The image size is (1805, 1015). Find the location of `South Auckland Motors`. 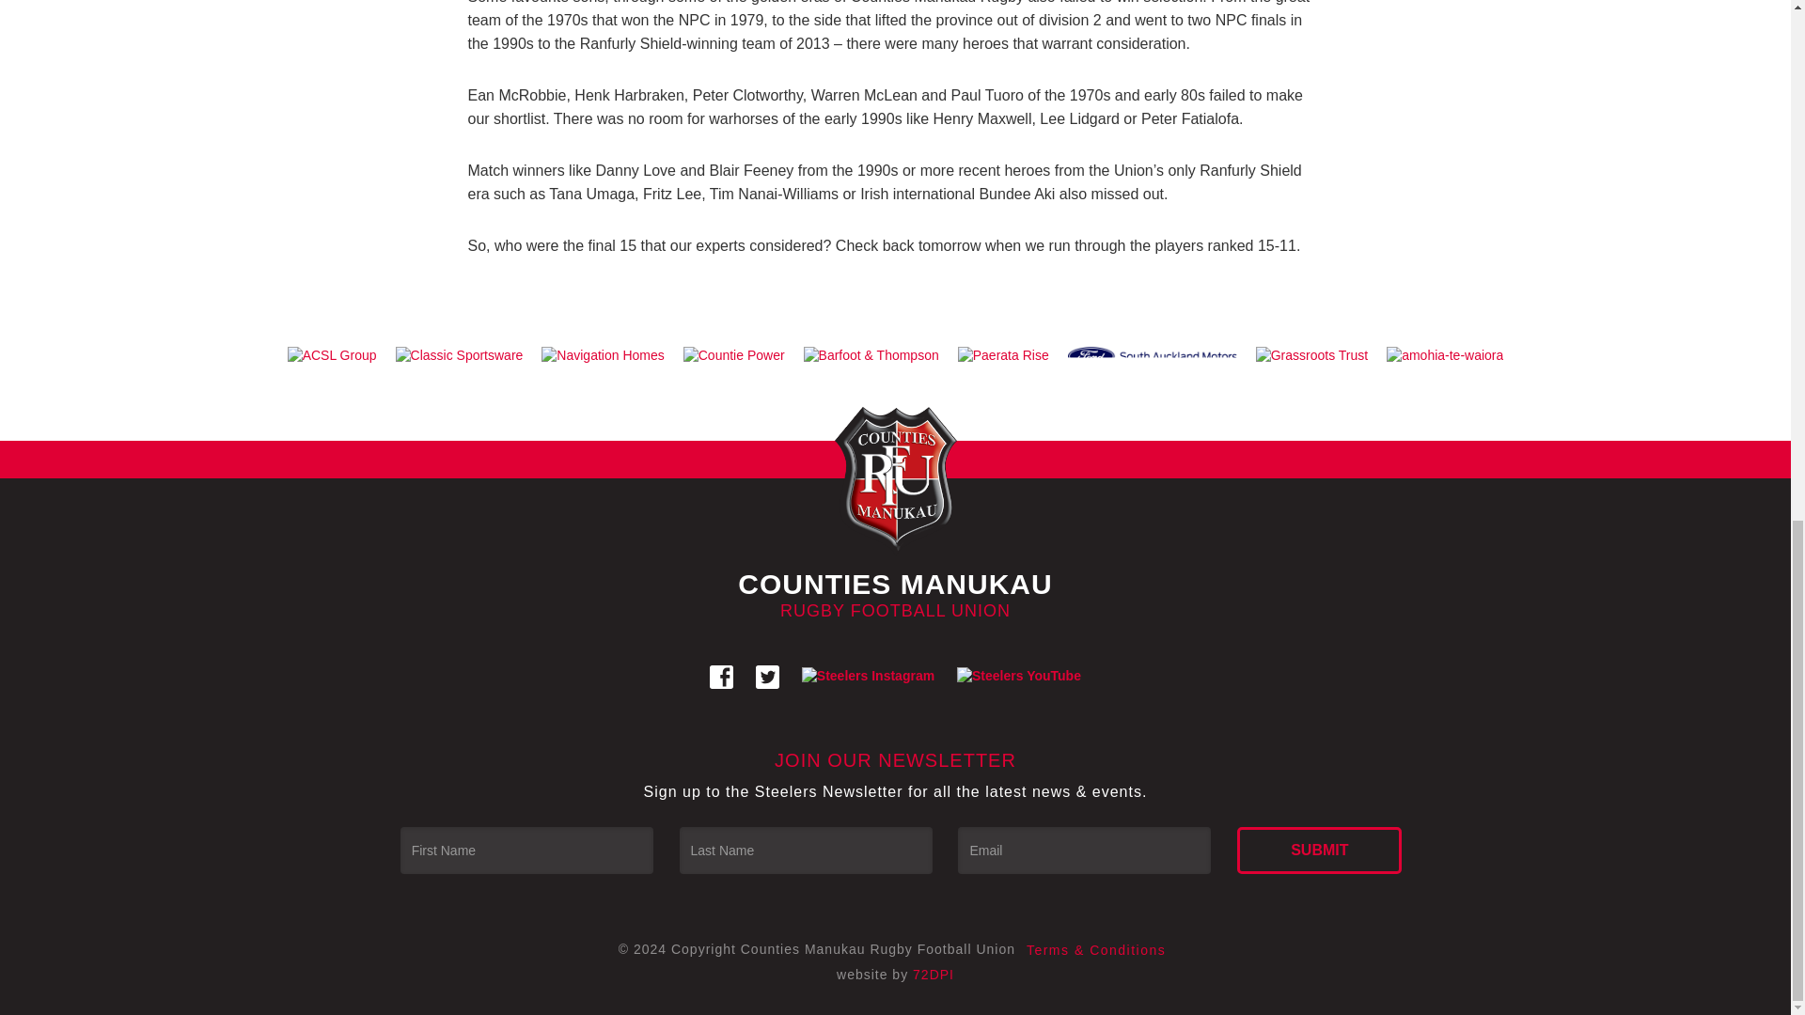

South Auckland Motors is located at coordinates (1153, 355).